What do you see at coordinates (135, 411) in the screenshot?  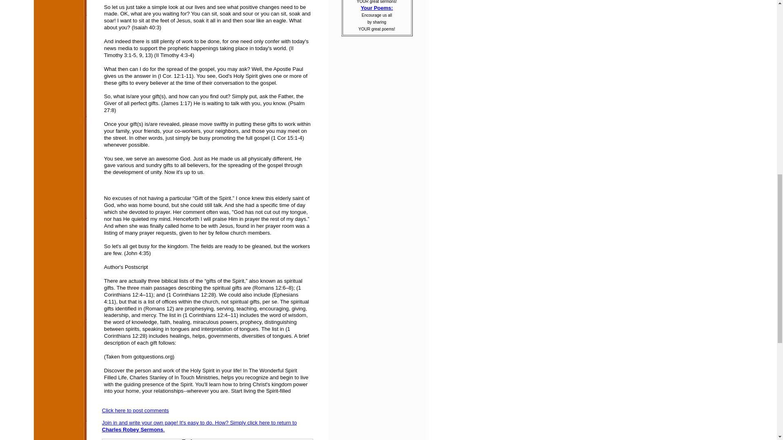 I see `Click here to post comments` at bounding box center [135, 411].